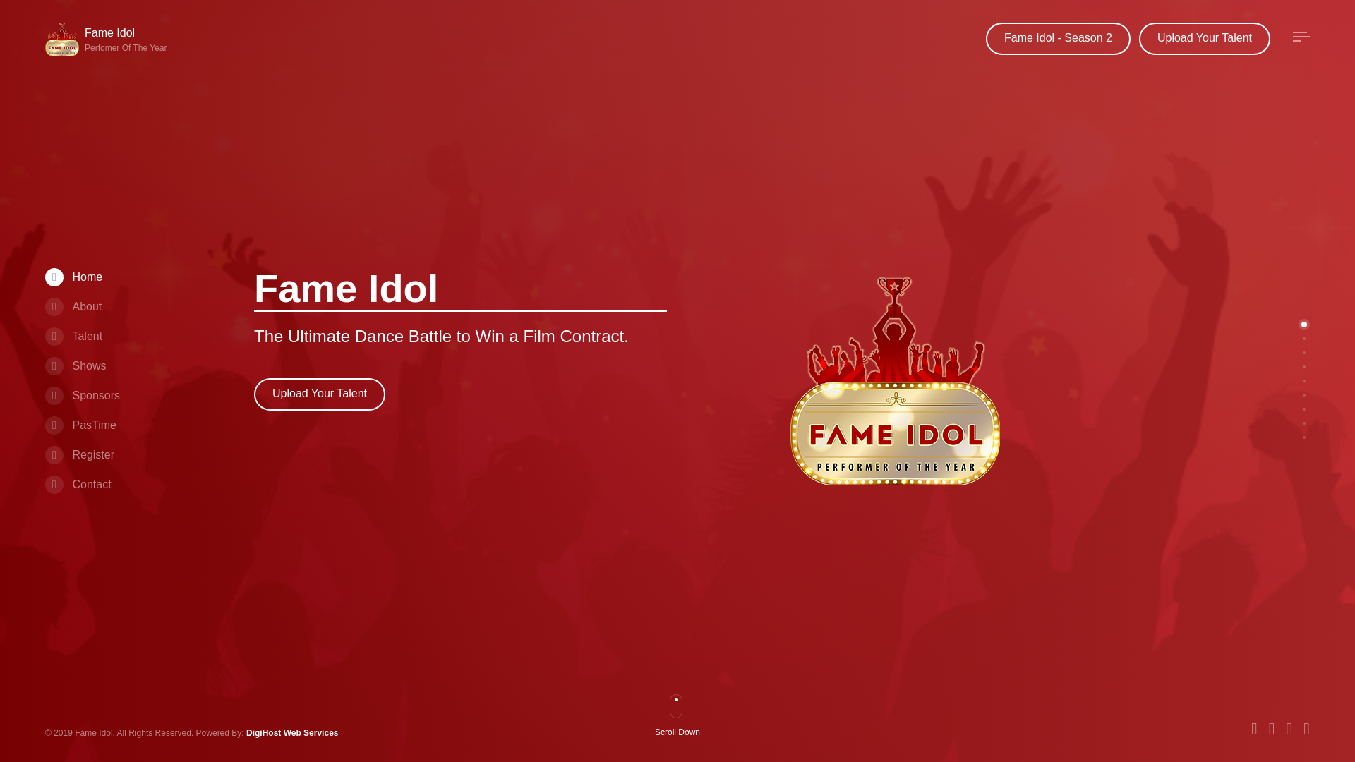 The width and height of the screenshot is (1355, 762). I want to click on Talent, so click(73, 336).